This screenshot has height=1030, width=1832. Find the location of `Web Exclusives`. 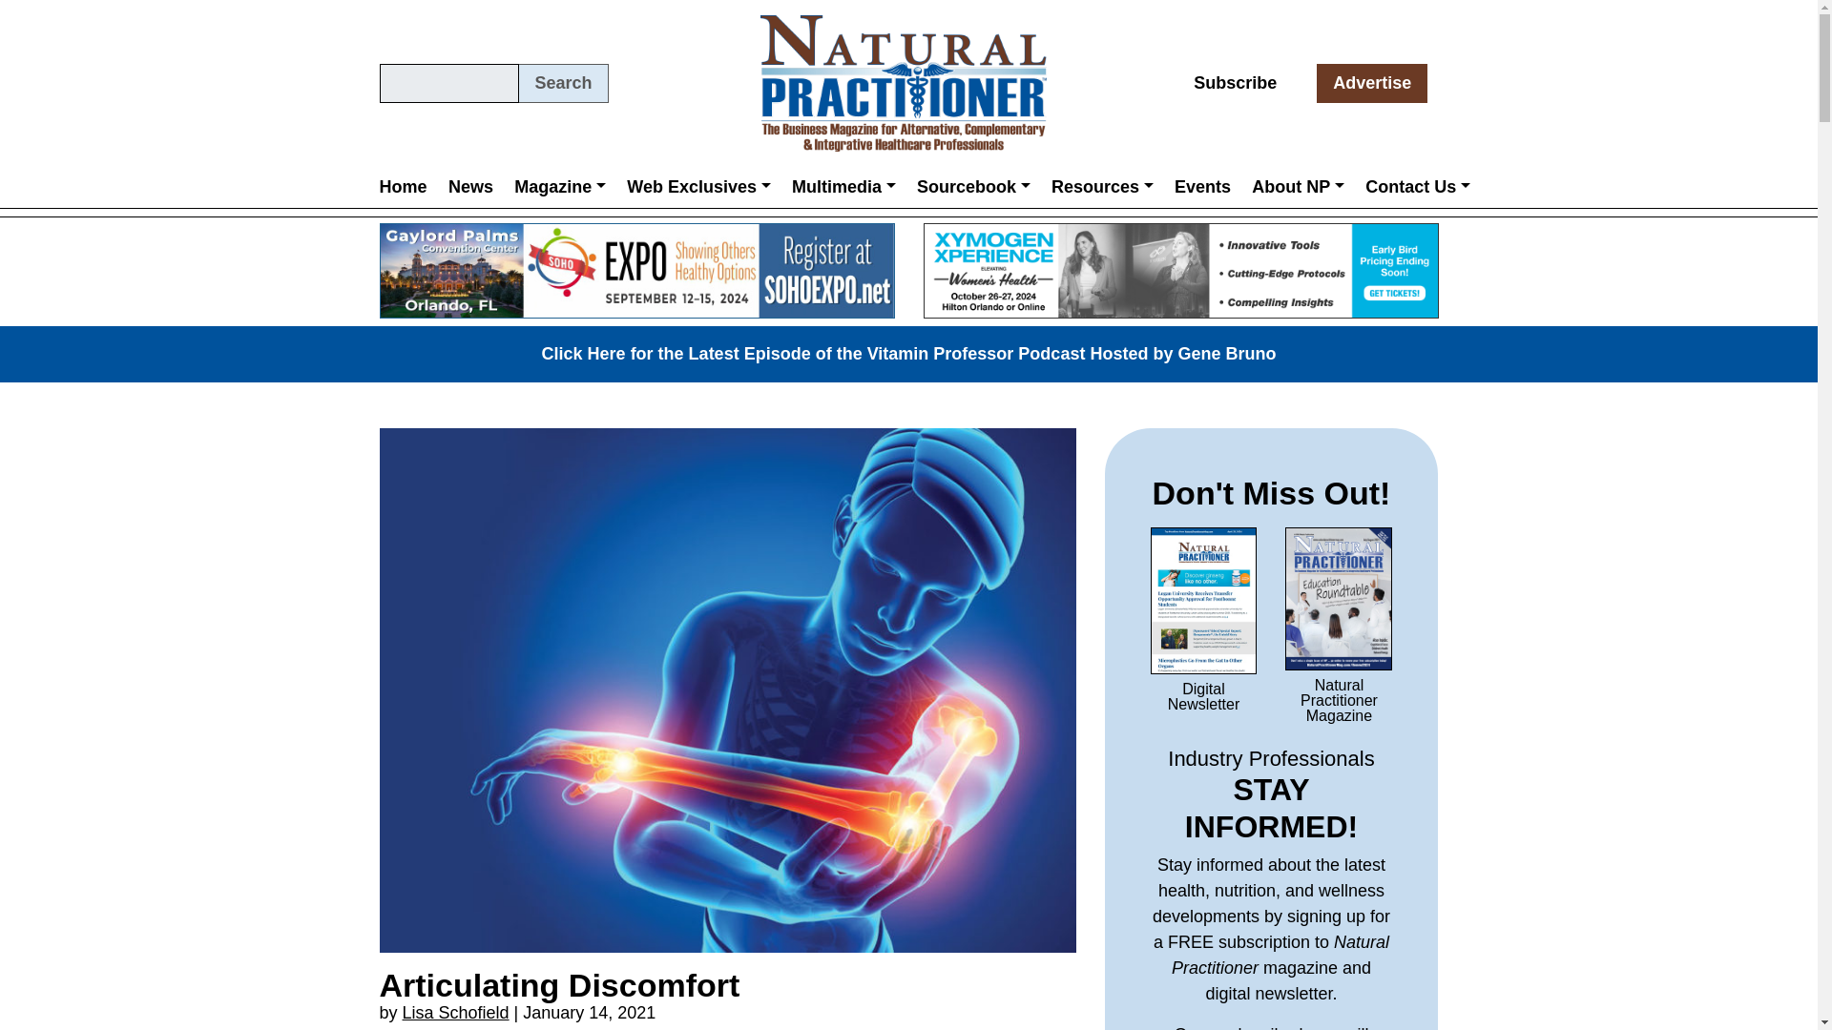

Web Exclusives is located at coordinates (698, 186).